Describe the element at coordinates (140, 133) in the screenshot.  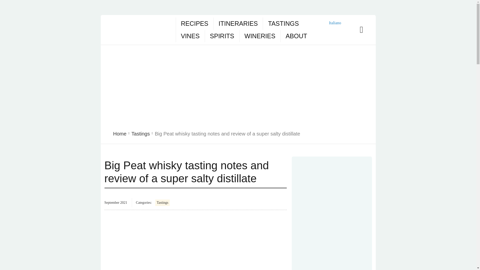
I see `View all posts in Tastings` at that location.